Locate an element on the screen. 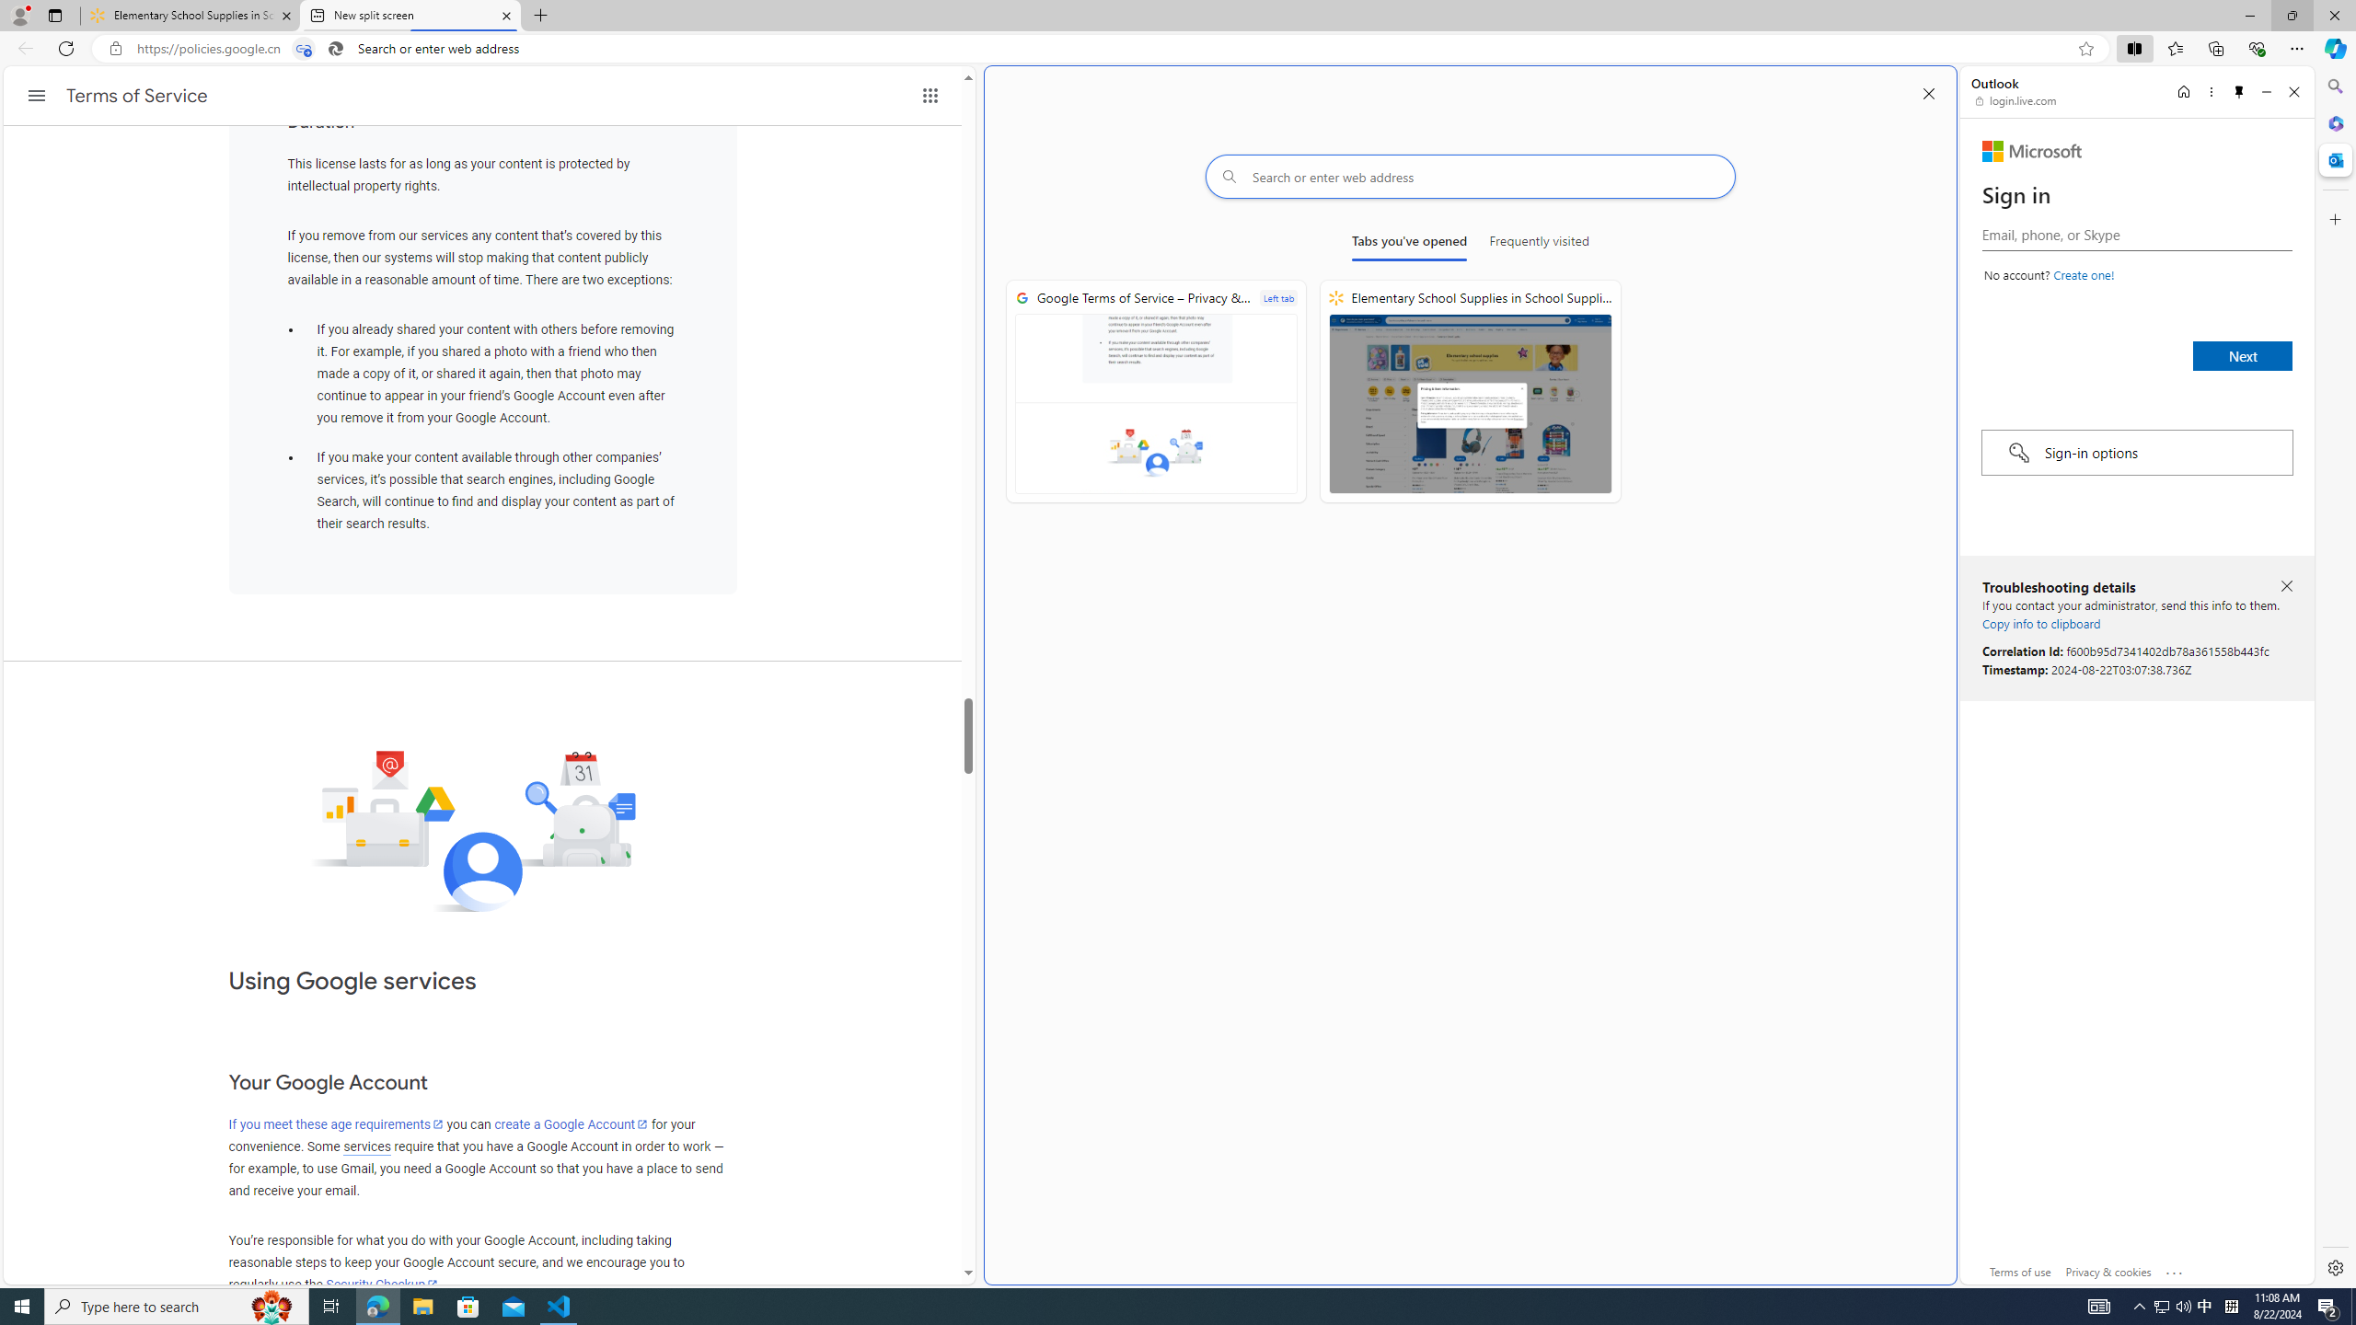 This screenshot has width=2356, height=1325. Browser essentials is located at coordinates (2257, 48).